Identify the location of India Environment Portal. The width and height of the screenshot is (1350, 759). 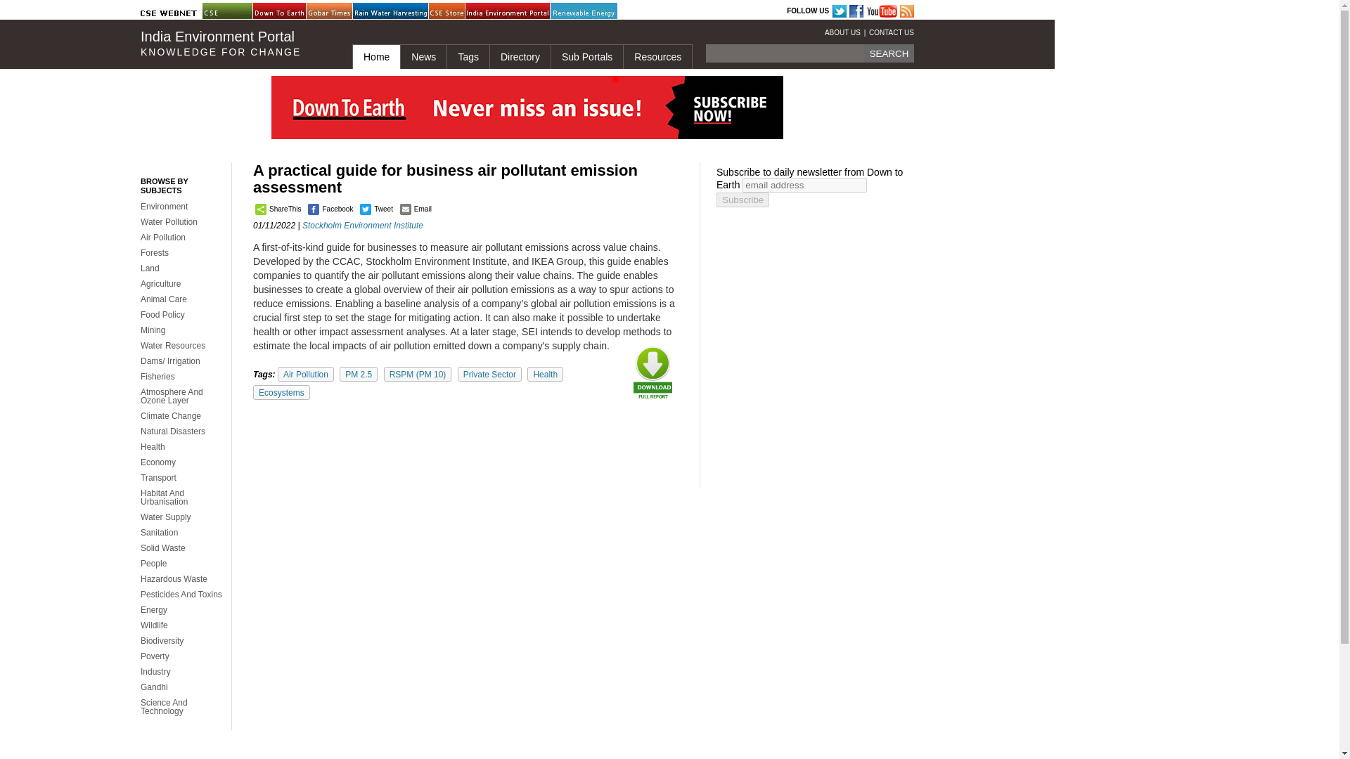
(501, 11).